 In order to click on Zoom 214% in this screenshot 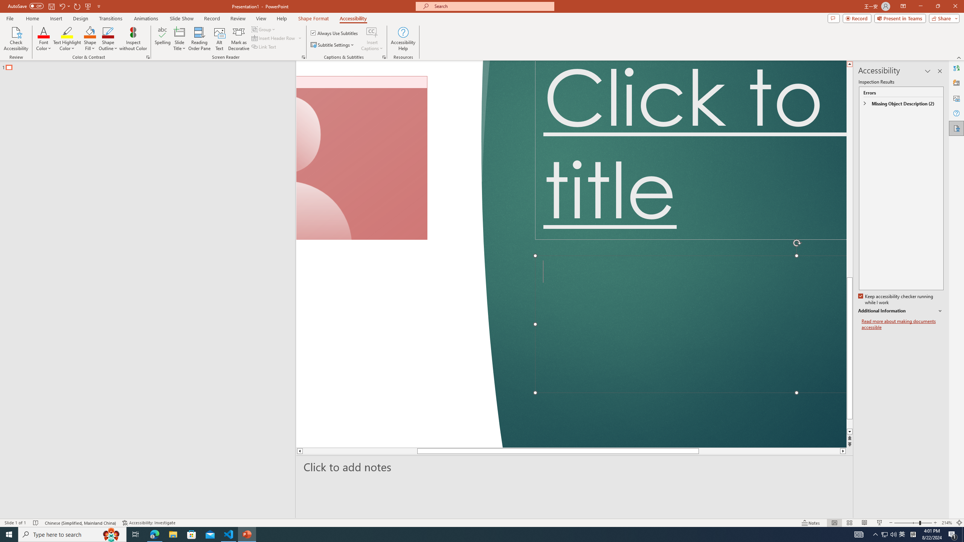, I will do `click(947, 523)`.